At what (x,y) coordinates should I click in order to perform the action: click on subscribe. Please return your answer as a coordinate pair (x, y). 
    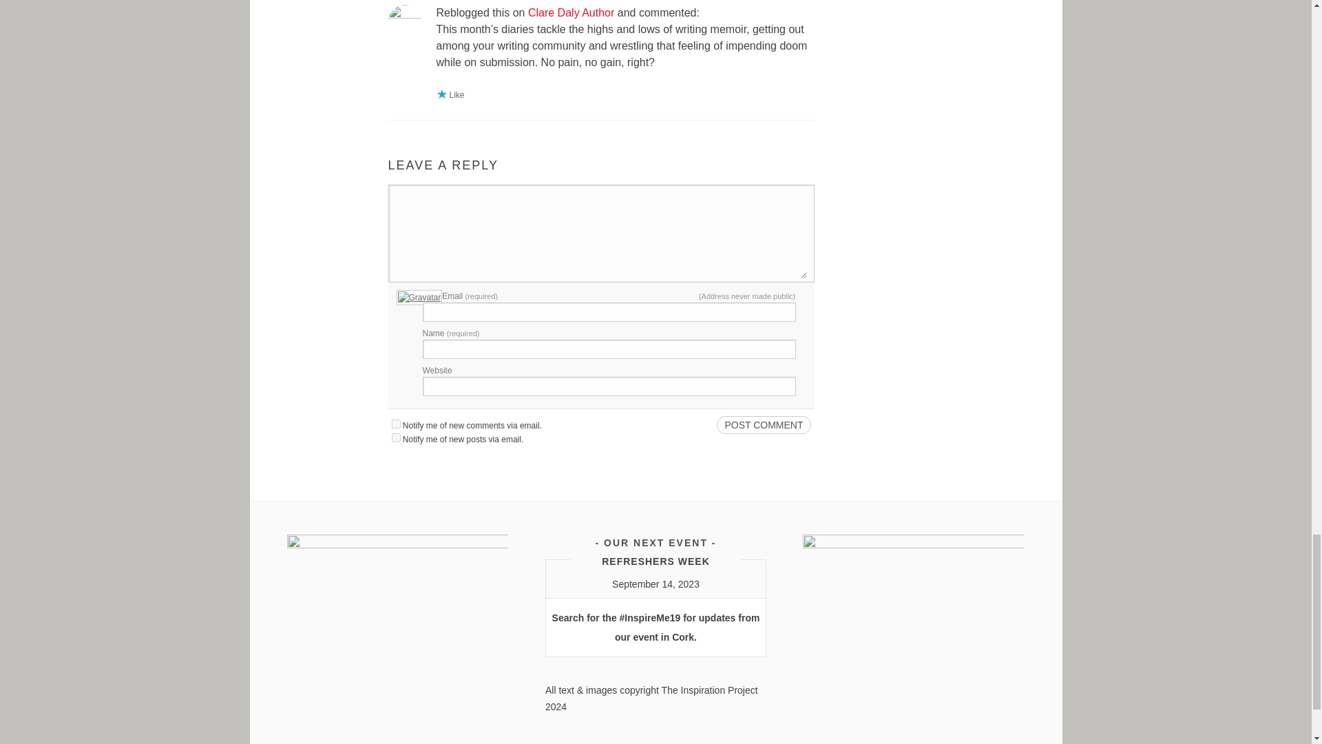
    Looking at the image, I should click on (395, 424).